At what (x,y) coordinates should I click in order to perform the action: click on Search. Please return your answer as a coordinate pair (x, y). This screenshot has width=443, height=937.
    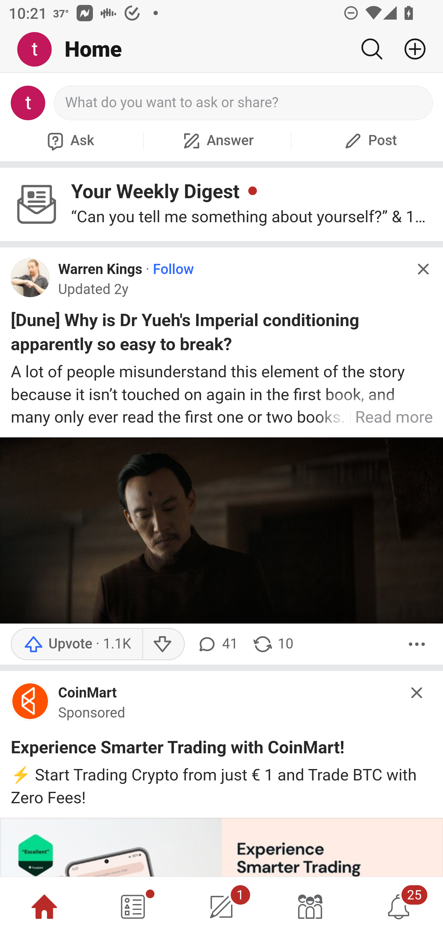
    Looking at the image, I should click on (372, 49).